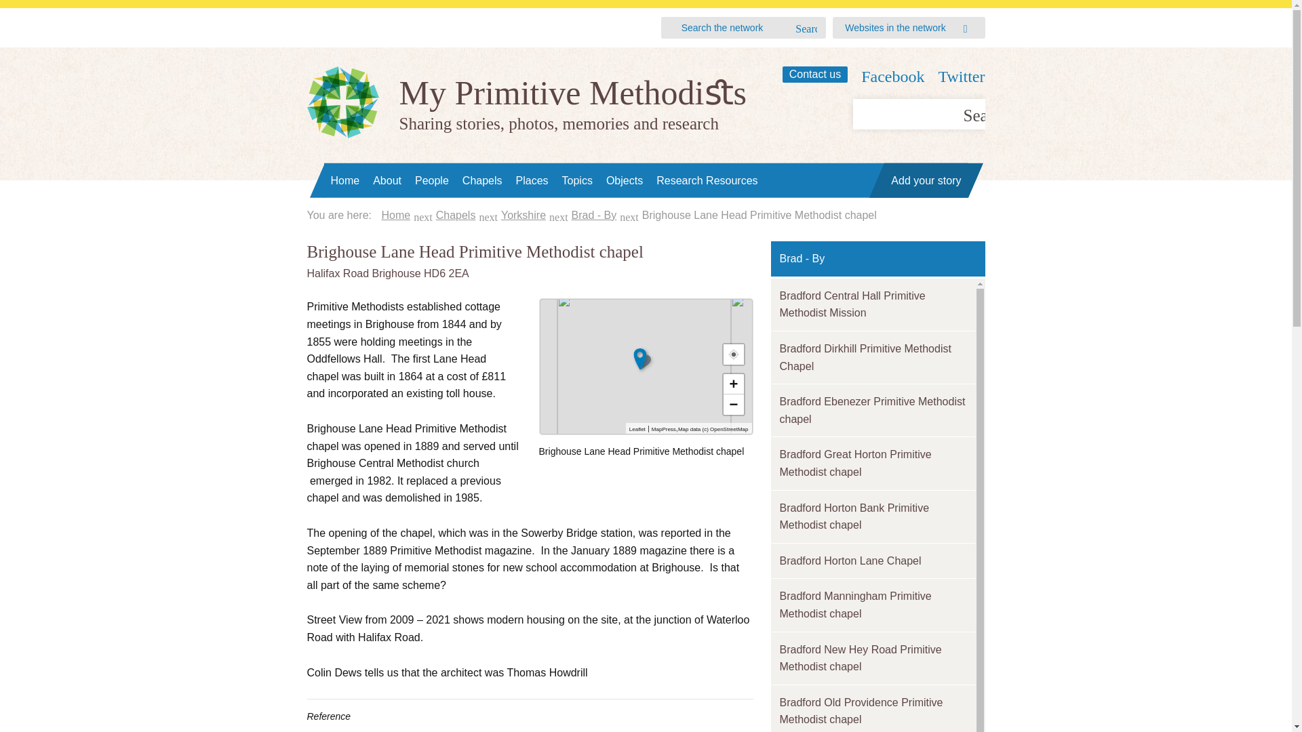  I want to click on Search the network, so click(736, 28).